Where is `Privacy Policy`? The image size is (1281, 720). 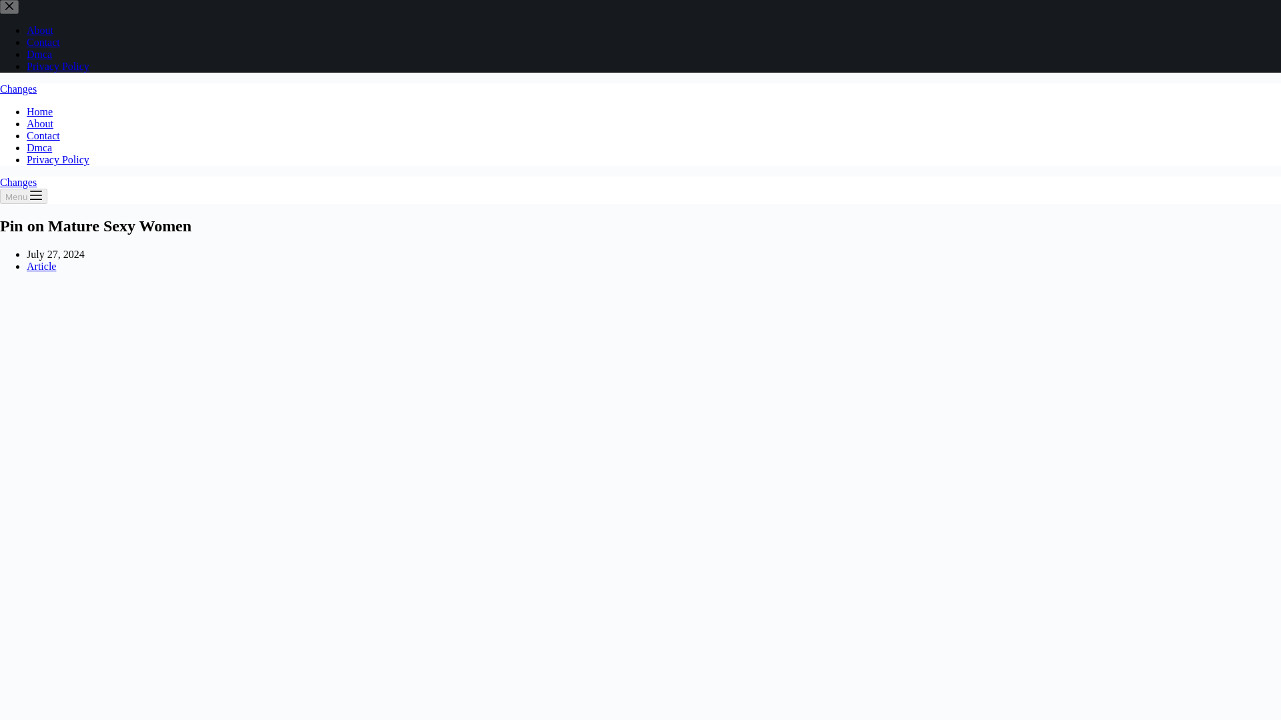 Privacy Policy is located at coordinates (58, 160).